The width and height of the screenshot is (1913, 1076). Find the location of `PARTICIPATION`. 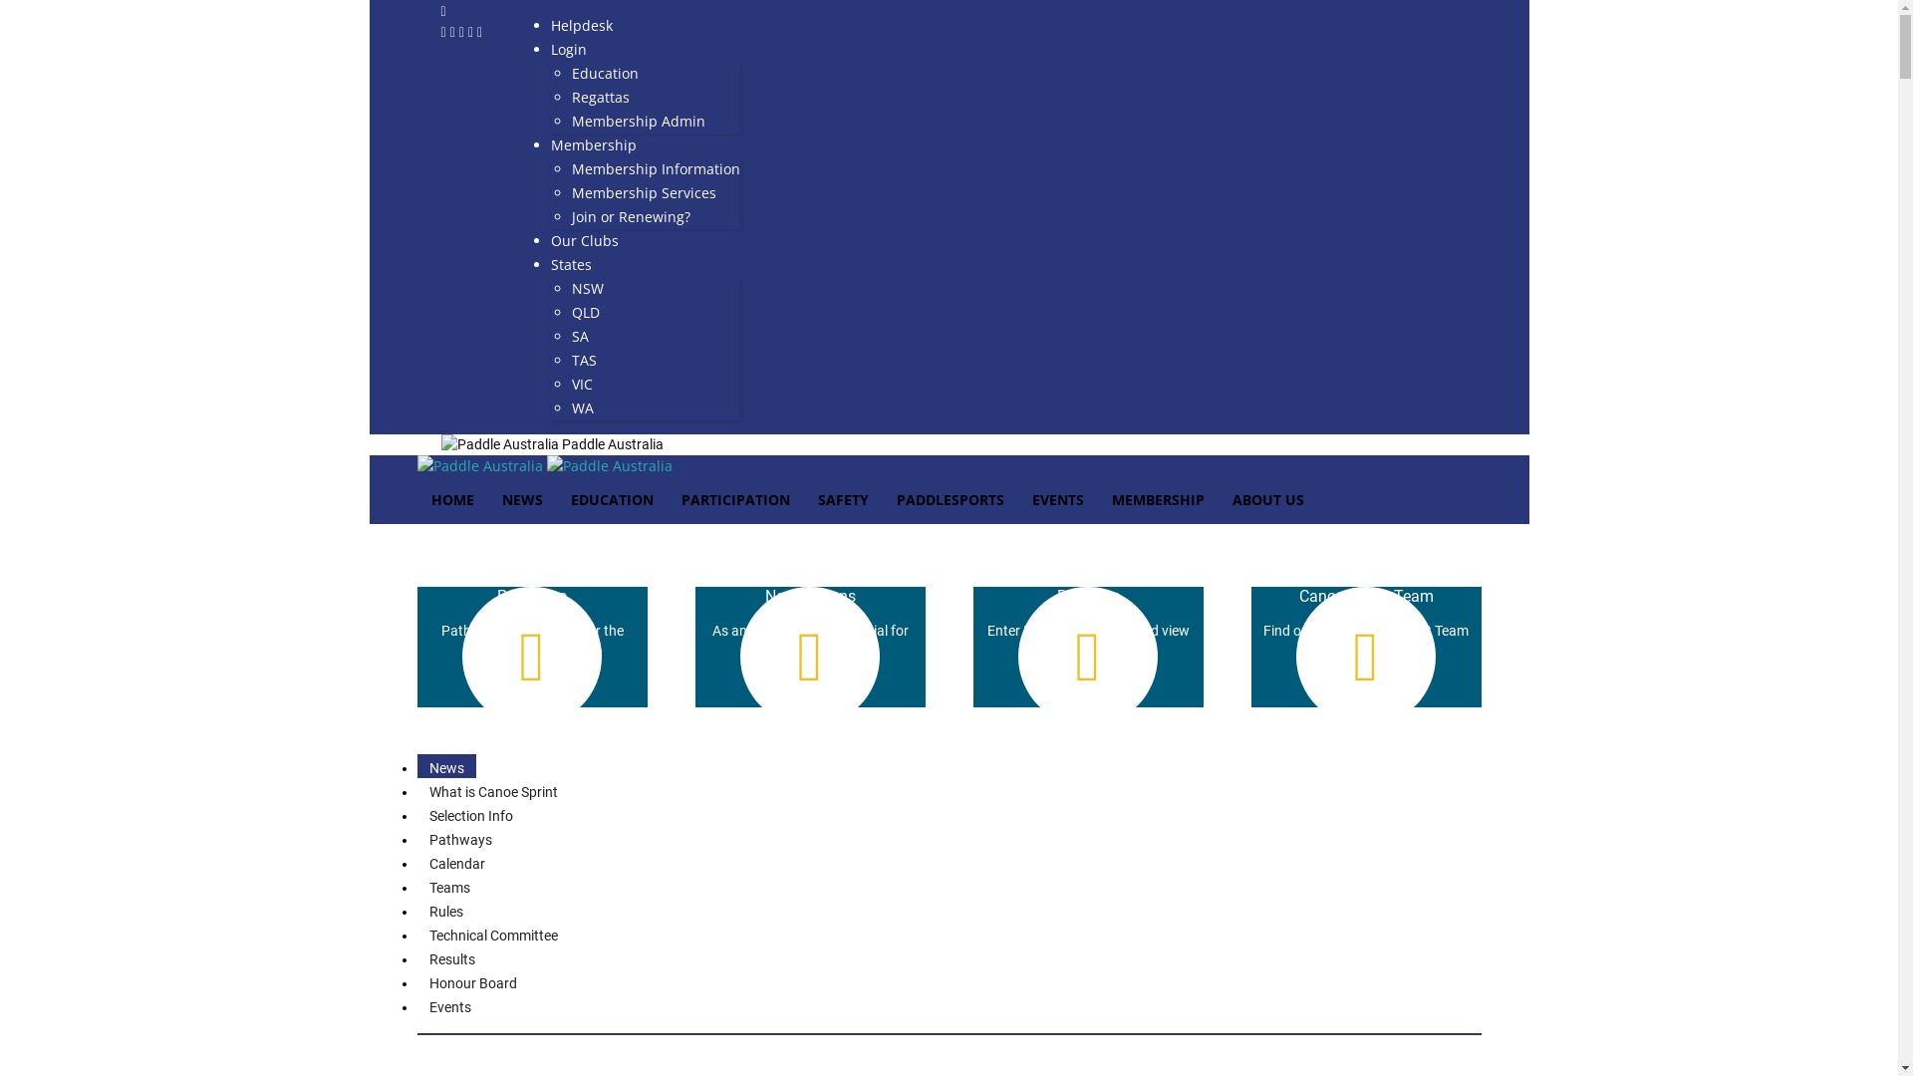

PARTICIPATION is located at coordinates (735, 500).